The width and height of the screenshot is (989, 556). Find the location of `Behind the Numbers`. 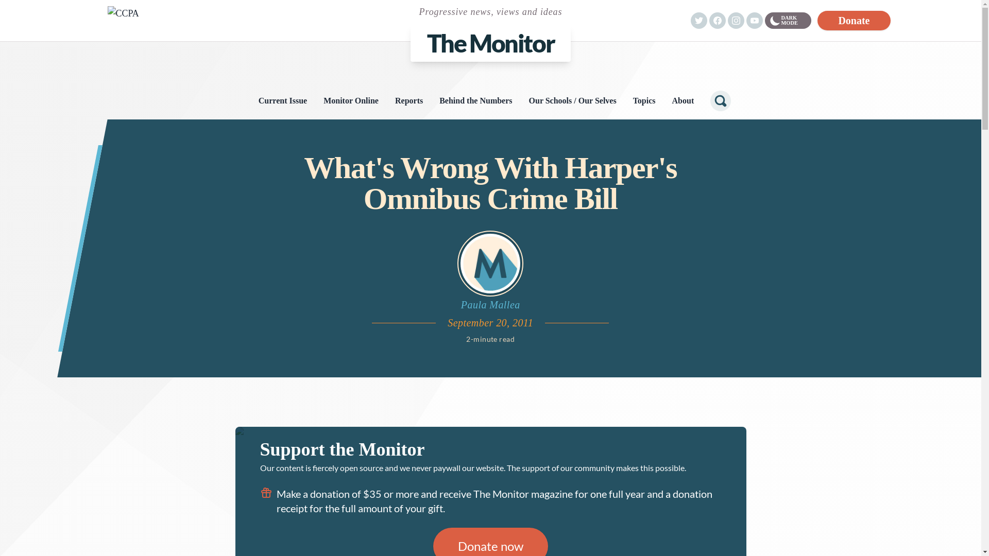

Behind the Numbers is located at coordinates (475, 101).